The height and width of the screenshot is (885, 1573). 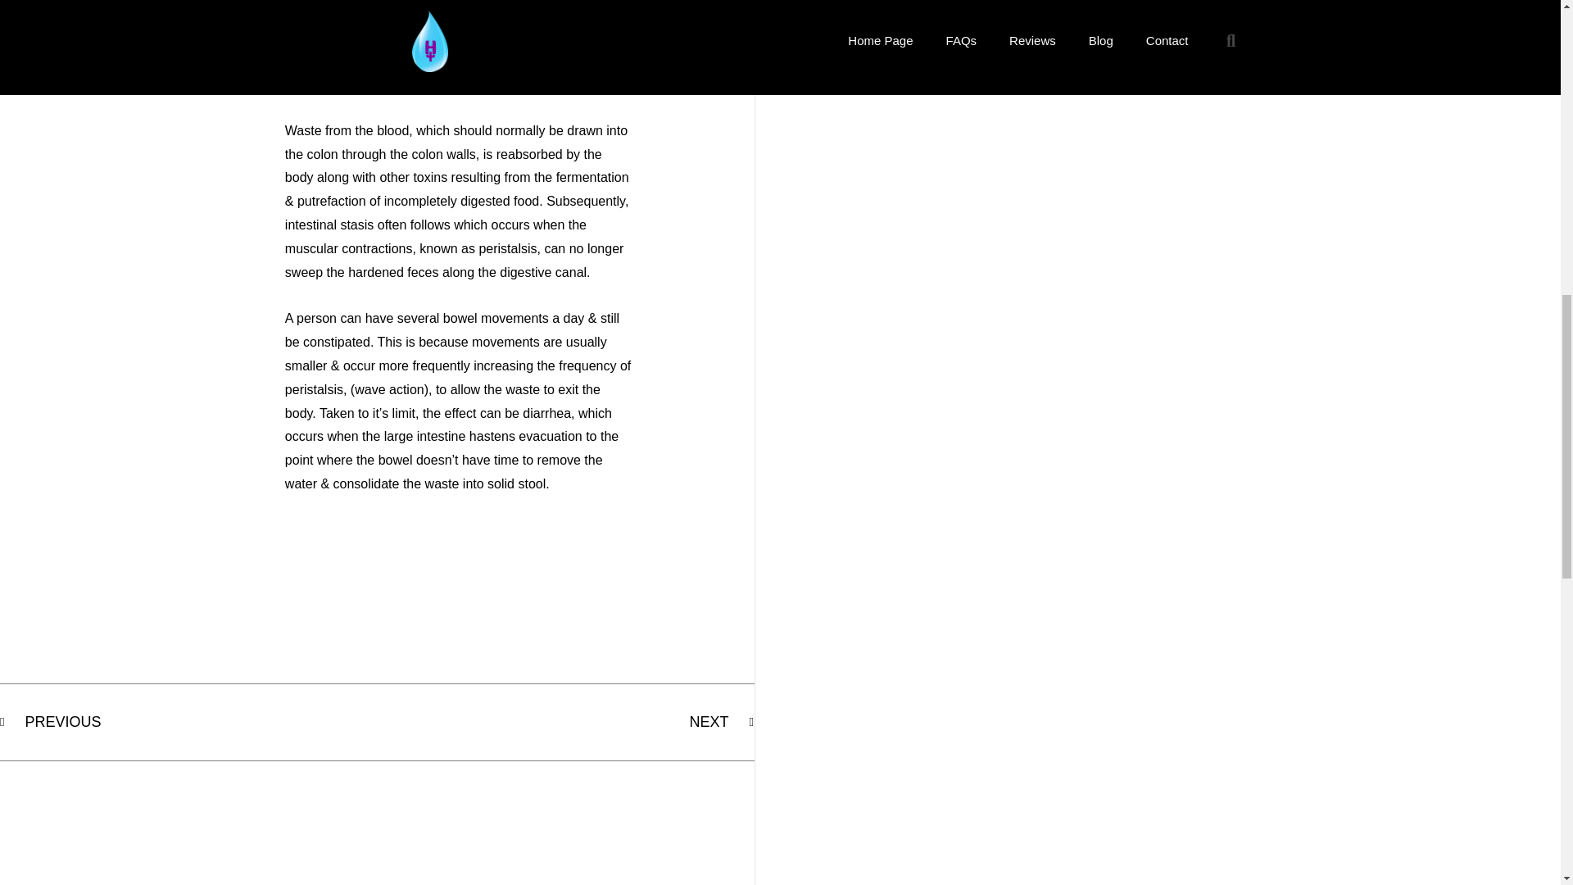 What do you see at coordinates (565, 722) in the screenshot?
I see `NEXT` at bounding box center [565, 722].